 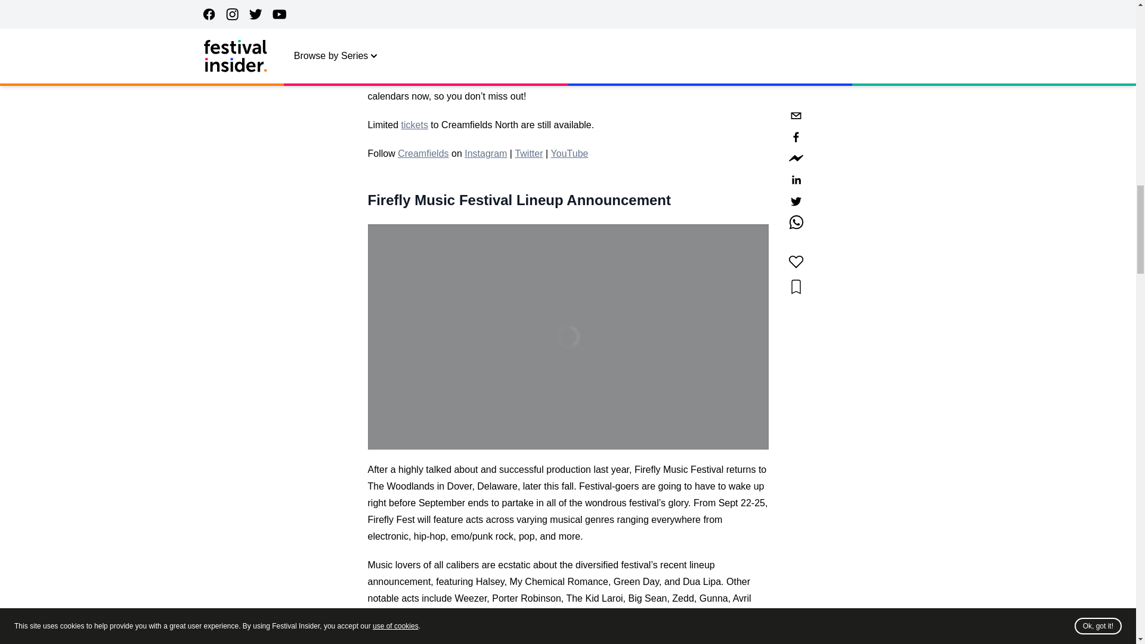 What do you see at coordinates (563, 11) in the screenshot?
I see `Anna Tur` at bounding box center [563, 11].